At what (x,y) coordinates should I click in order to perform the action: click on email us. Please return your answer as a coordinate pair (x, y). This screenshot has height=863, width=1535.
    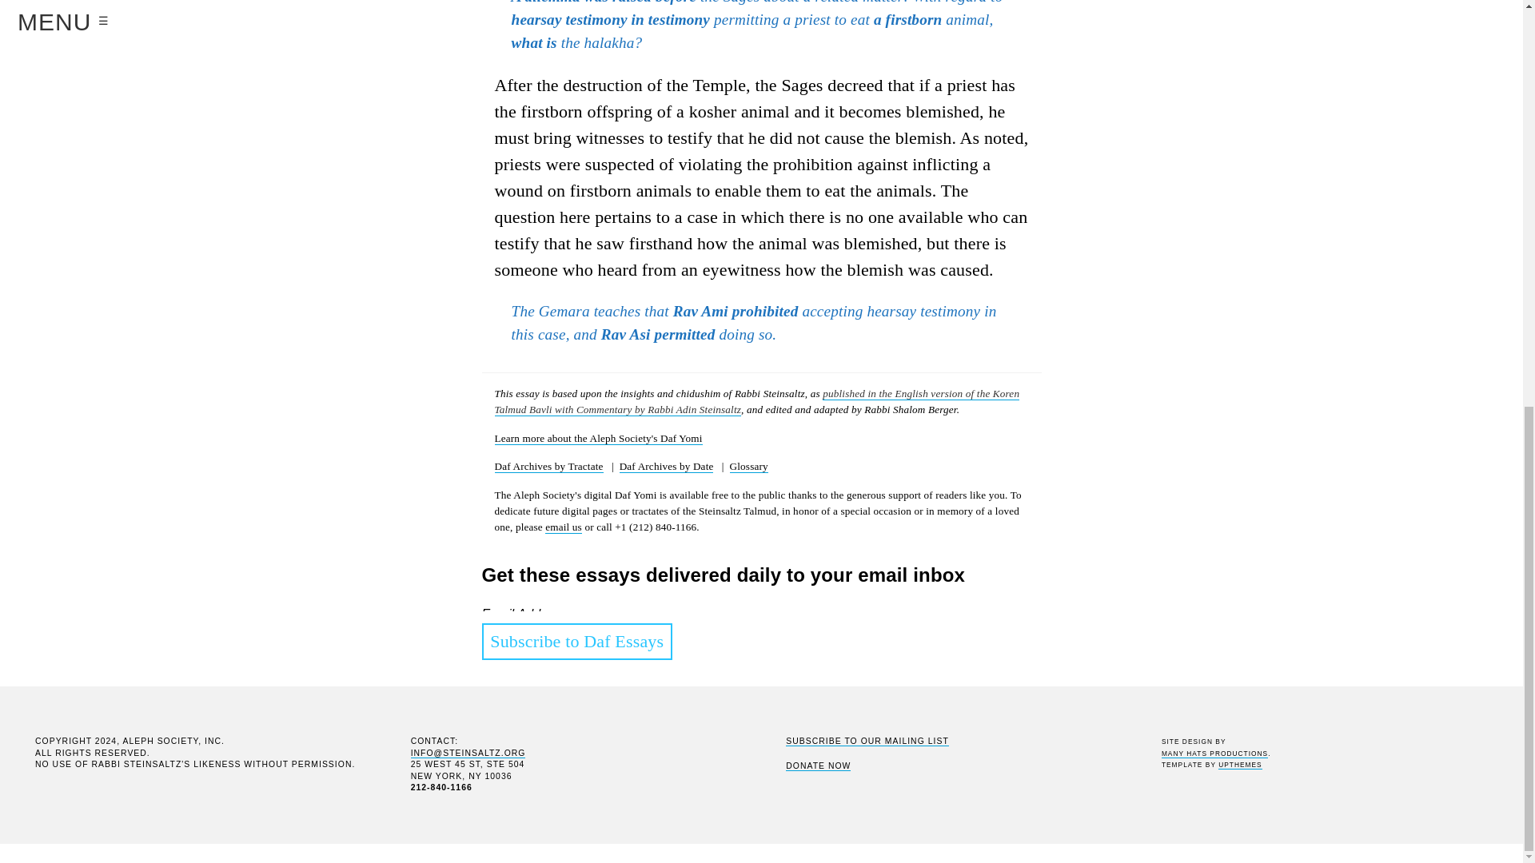
    Looking at the image, I should click on (563, 527).